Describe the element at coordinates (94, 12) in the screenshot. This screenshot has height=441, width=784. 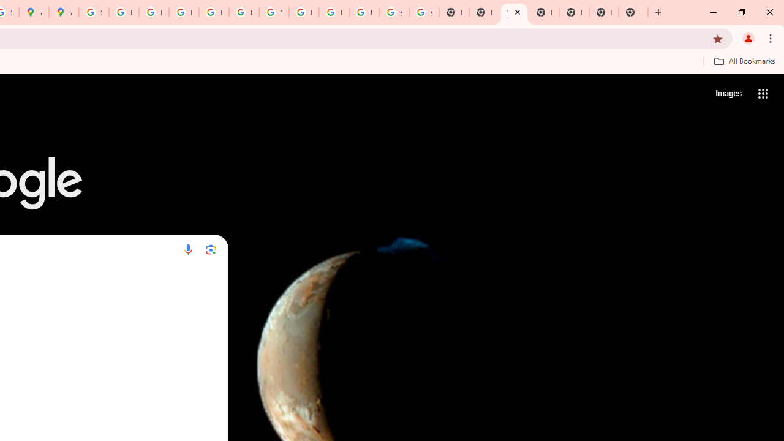
I see `Sign in - Google Accounts` at that location.